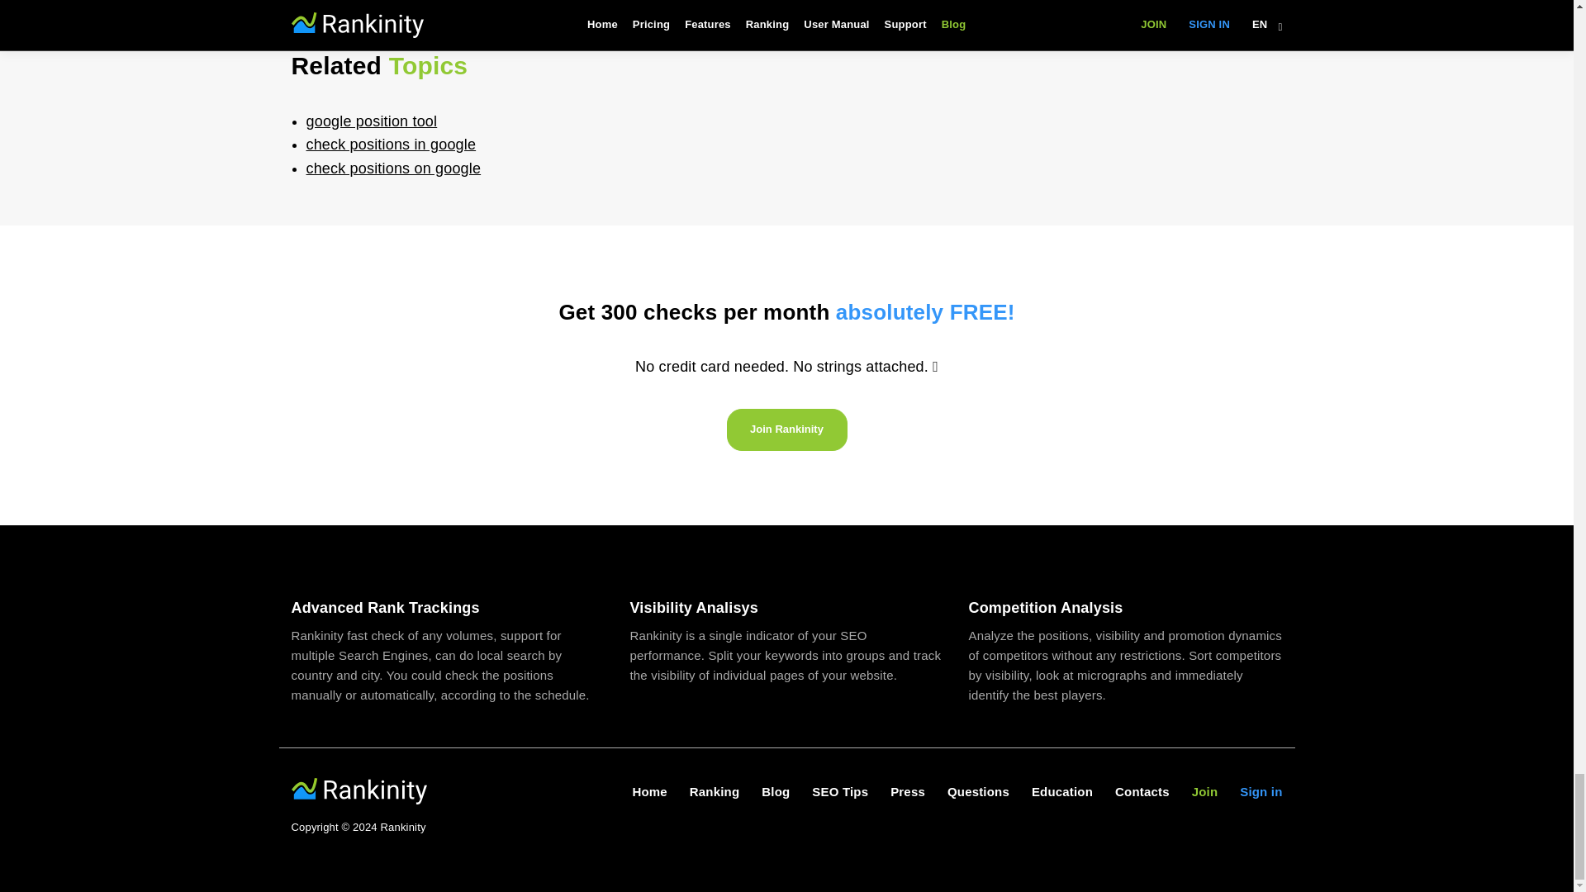  I want to click on Ranking, so click(714, 791).